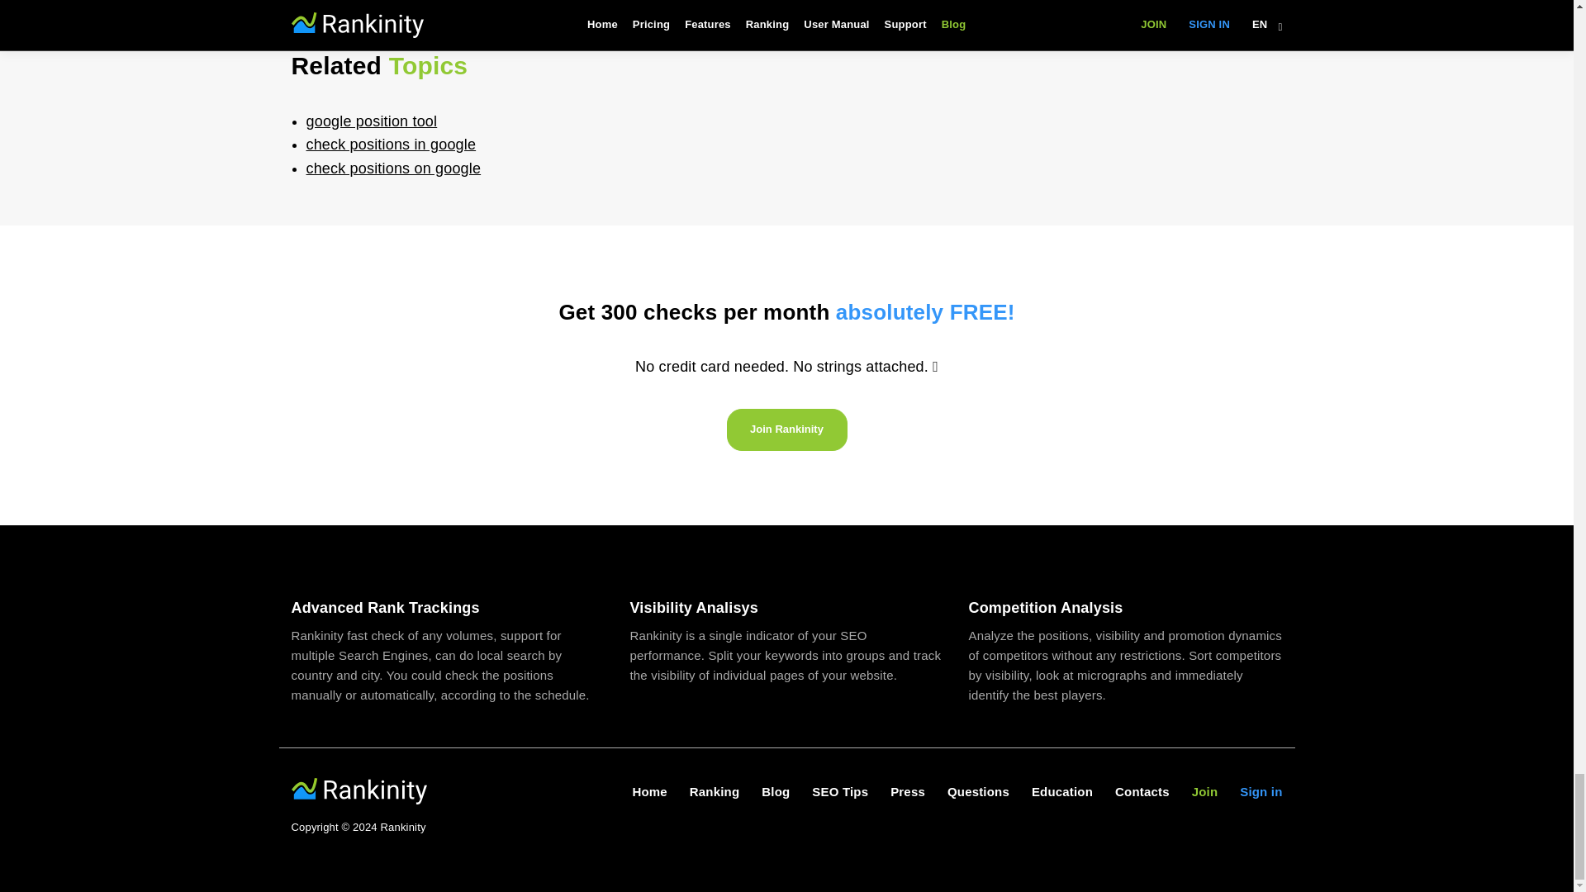  I want to click on Ranking, so click(714, 791).